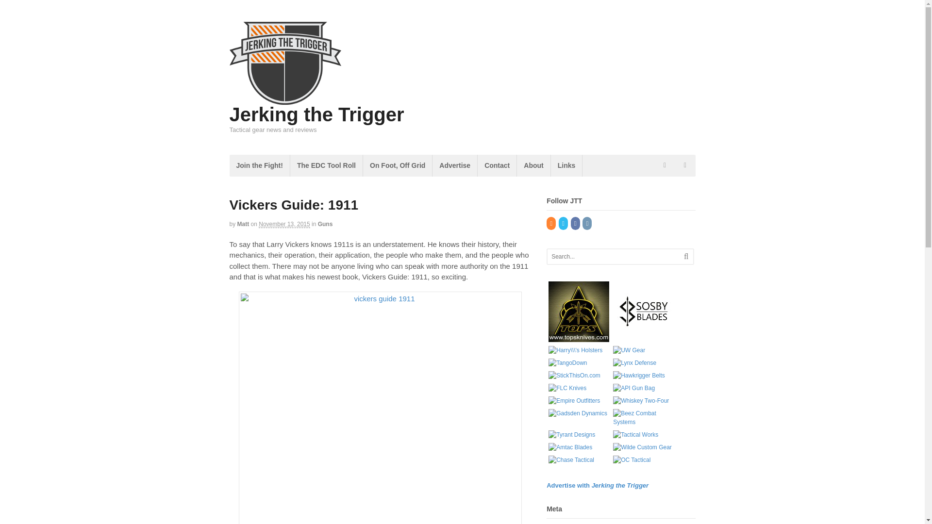 This screenshot has height=524, width=932. Describe the element at coordinates (454, 165) in the screenshot. I see `Advertise` at that location.